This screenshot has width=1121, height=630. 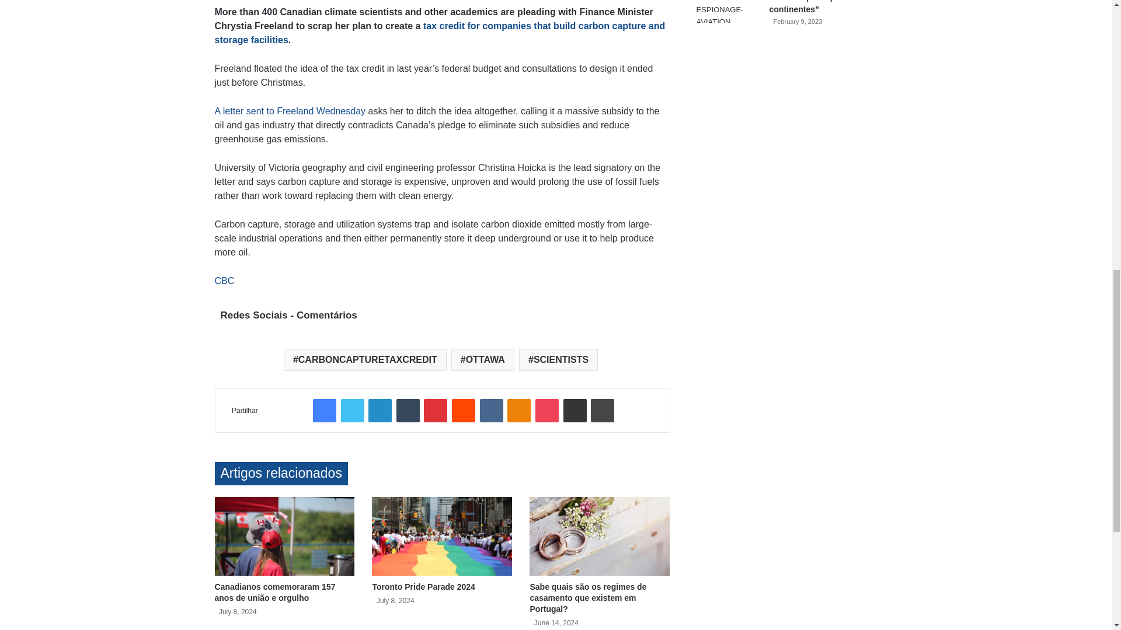 I want to click on Tumblr, so click(x=408, y=410).